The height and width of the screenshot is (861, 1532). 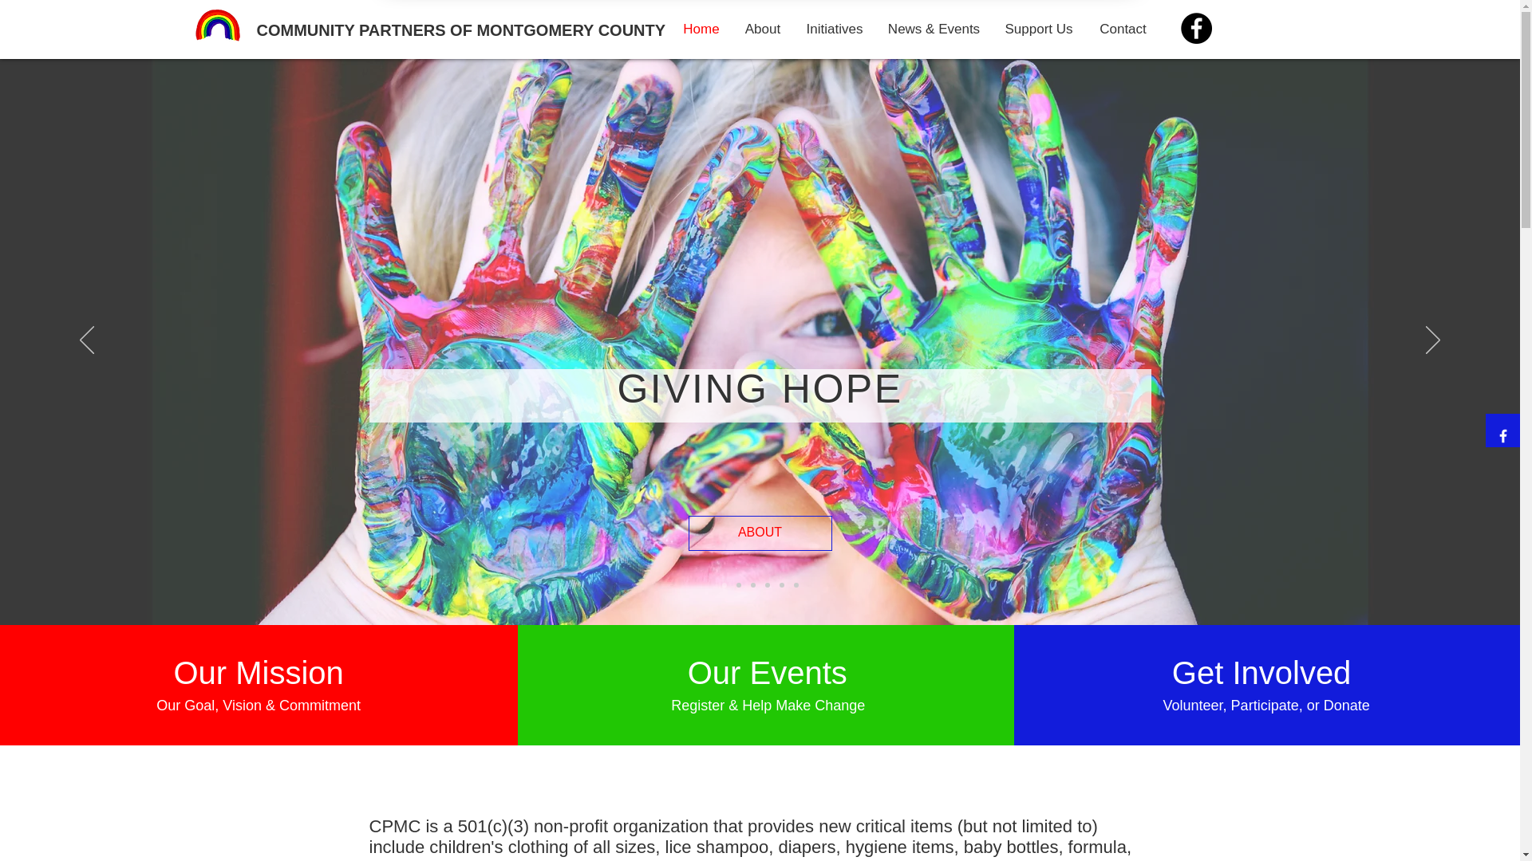 I want to click on Home, so click(x=701, y=29).